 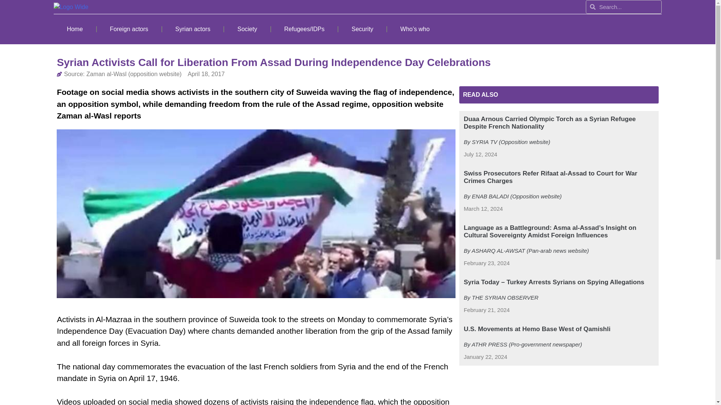 I want to click on U.S. Movements at Hemo Base West of Qamishli, so click(x=537, y=329).